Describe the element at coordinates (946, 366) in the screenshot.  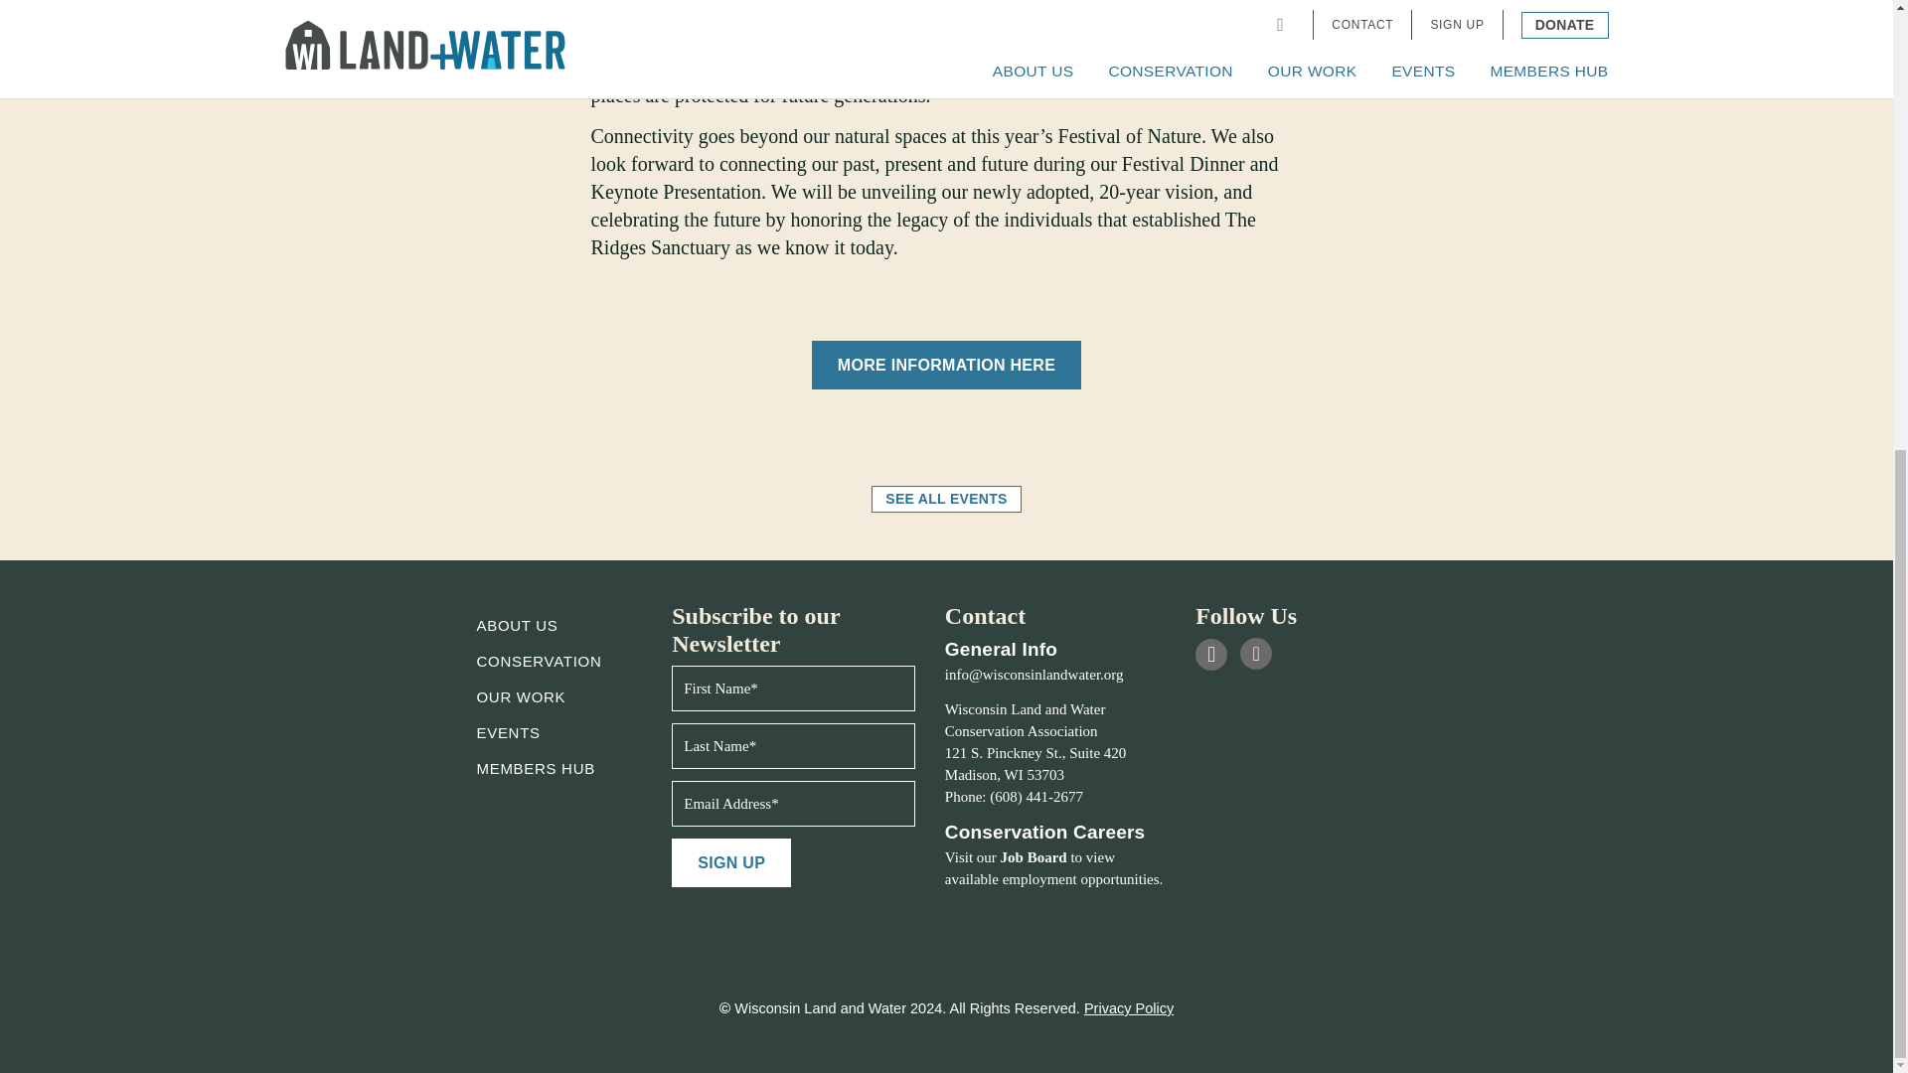
I see `MORE INFORMATION HERE` at that location.